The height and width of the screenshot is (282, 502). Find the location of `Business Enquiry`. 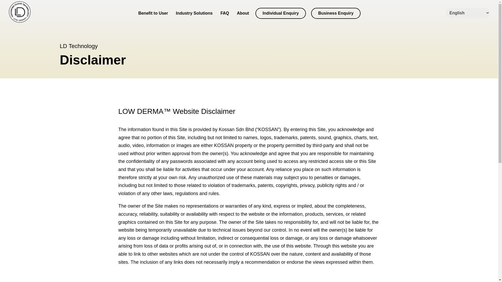

Business Enquiry is located at coordinates (336, 13).